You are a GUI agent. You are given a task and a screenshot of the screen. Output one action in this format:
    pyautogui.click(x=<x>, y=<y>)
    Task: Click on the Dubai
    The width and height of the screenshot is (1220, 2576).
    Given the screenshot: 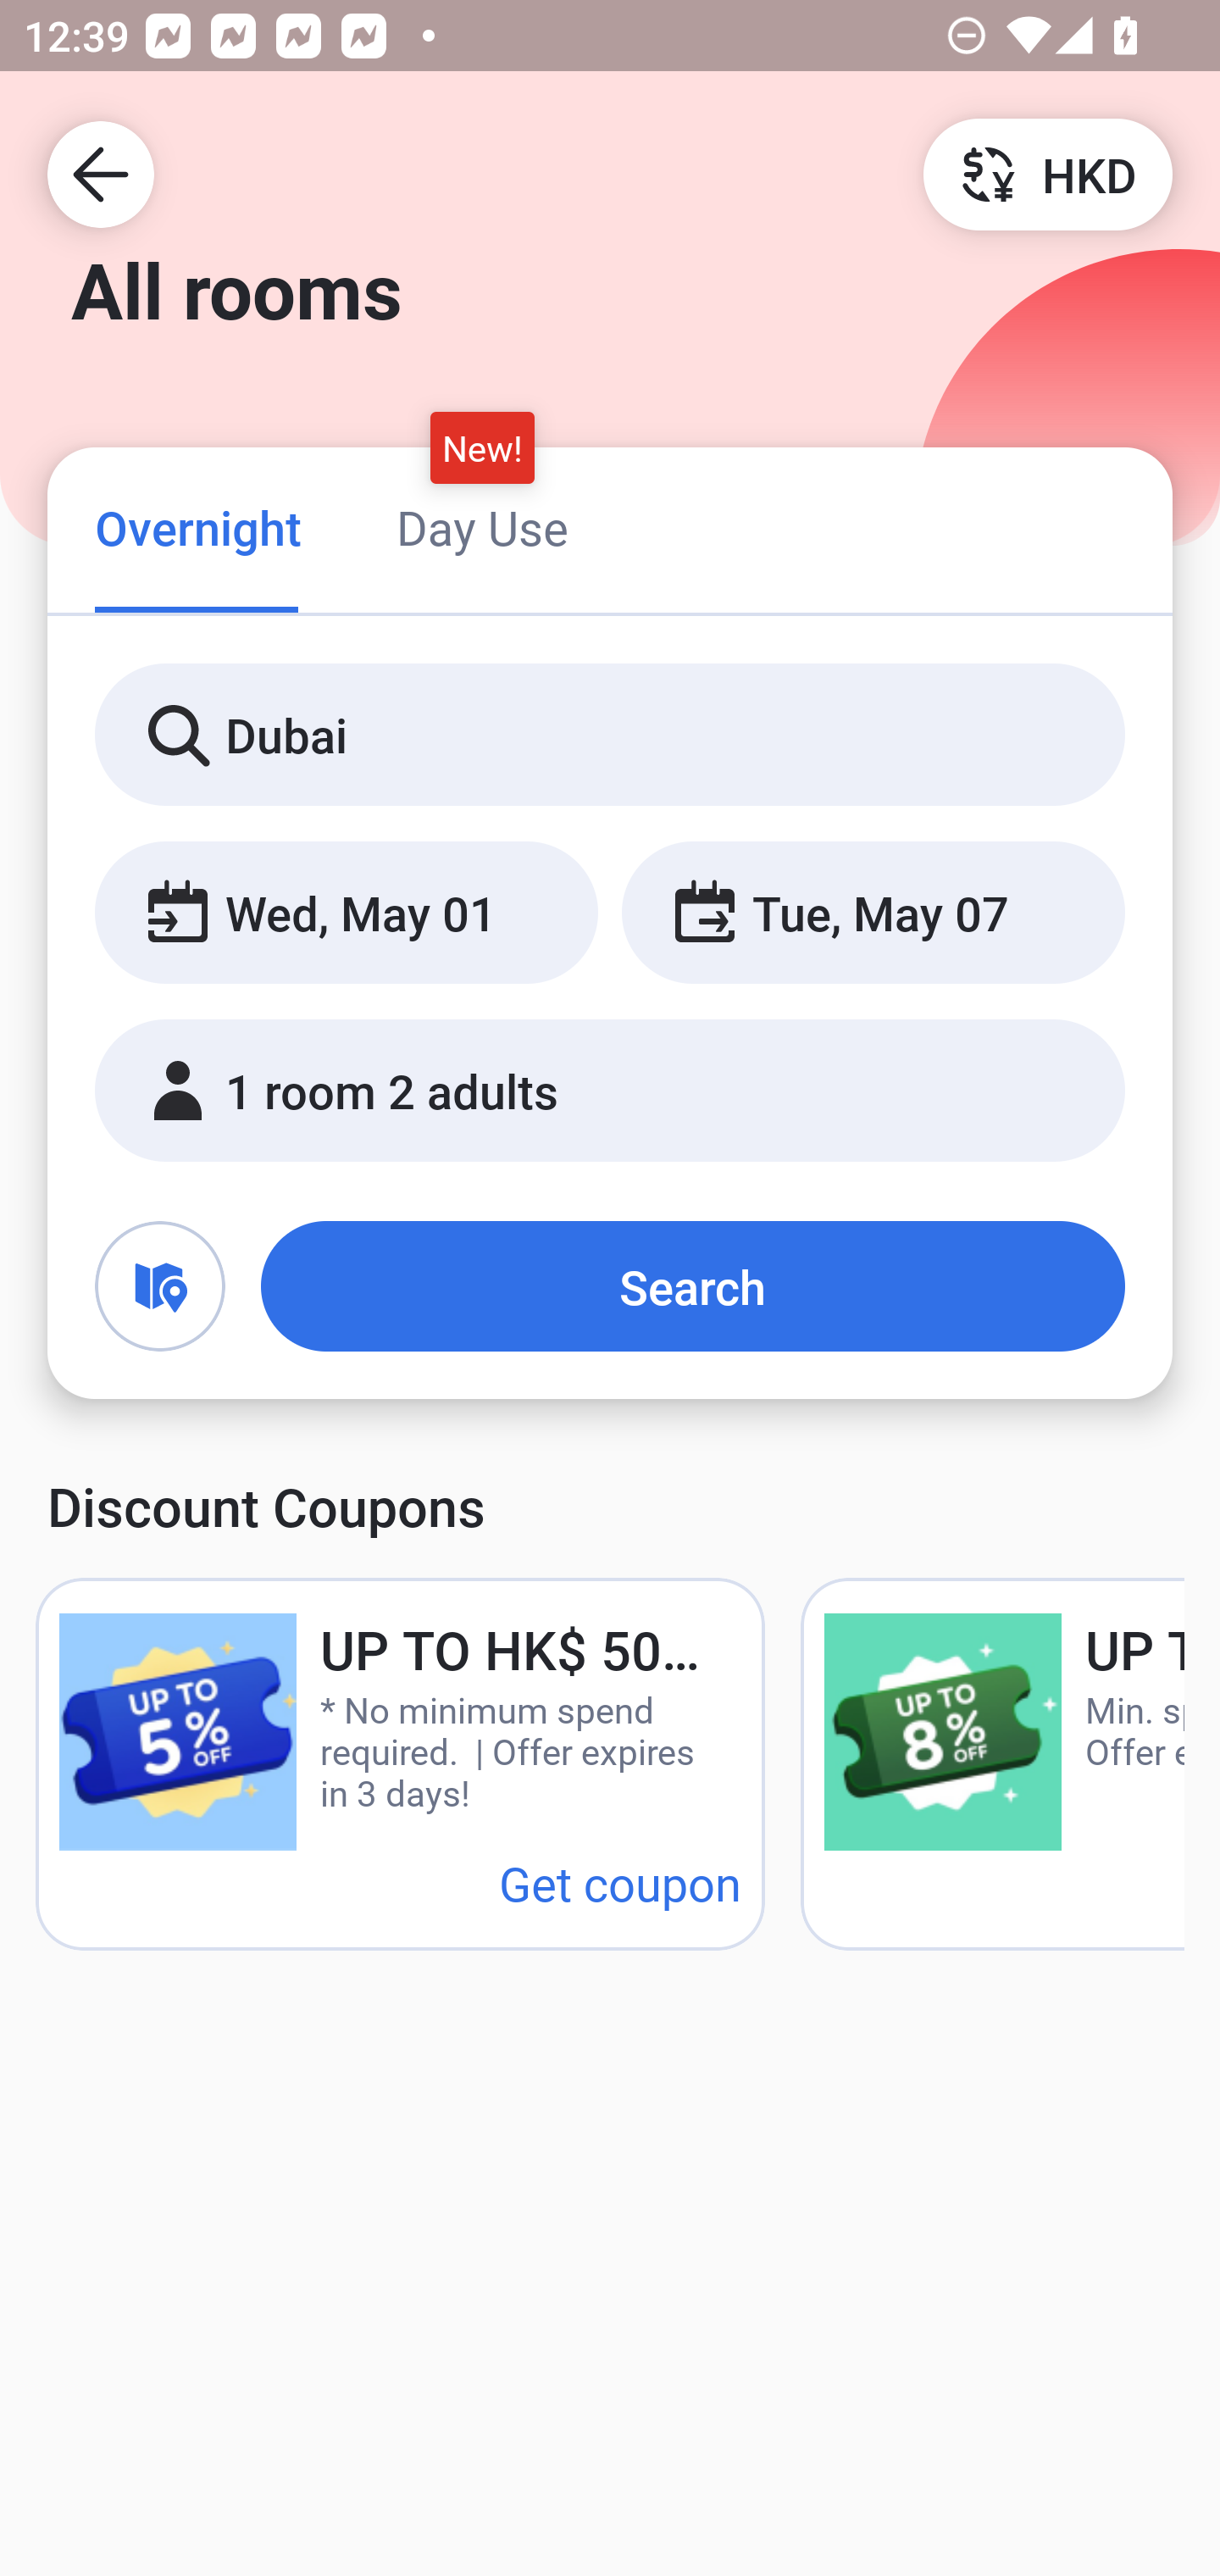 What is the action you would take?
    pyautogui.click(x=610, y=736)
    